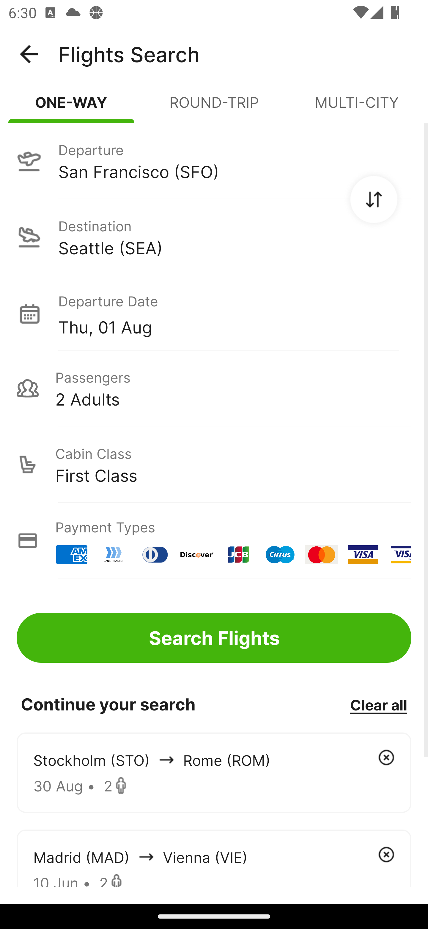 Image resolution: width=428 pixels, height=929 pixels. Describe the element at coordinates (214, 160) in the screenshot. I see `Departure San Francisco (SFO)` at that location.